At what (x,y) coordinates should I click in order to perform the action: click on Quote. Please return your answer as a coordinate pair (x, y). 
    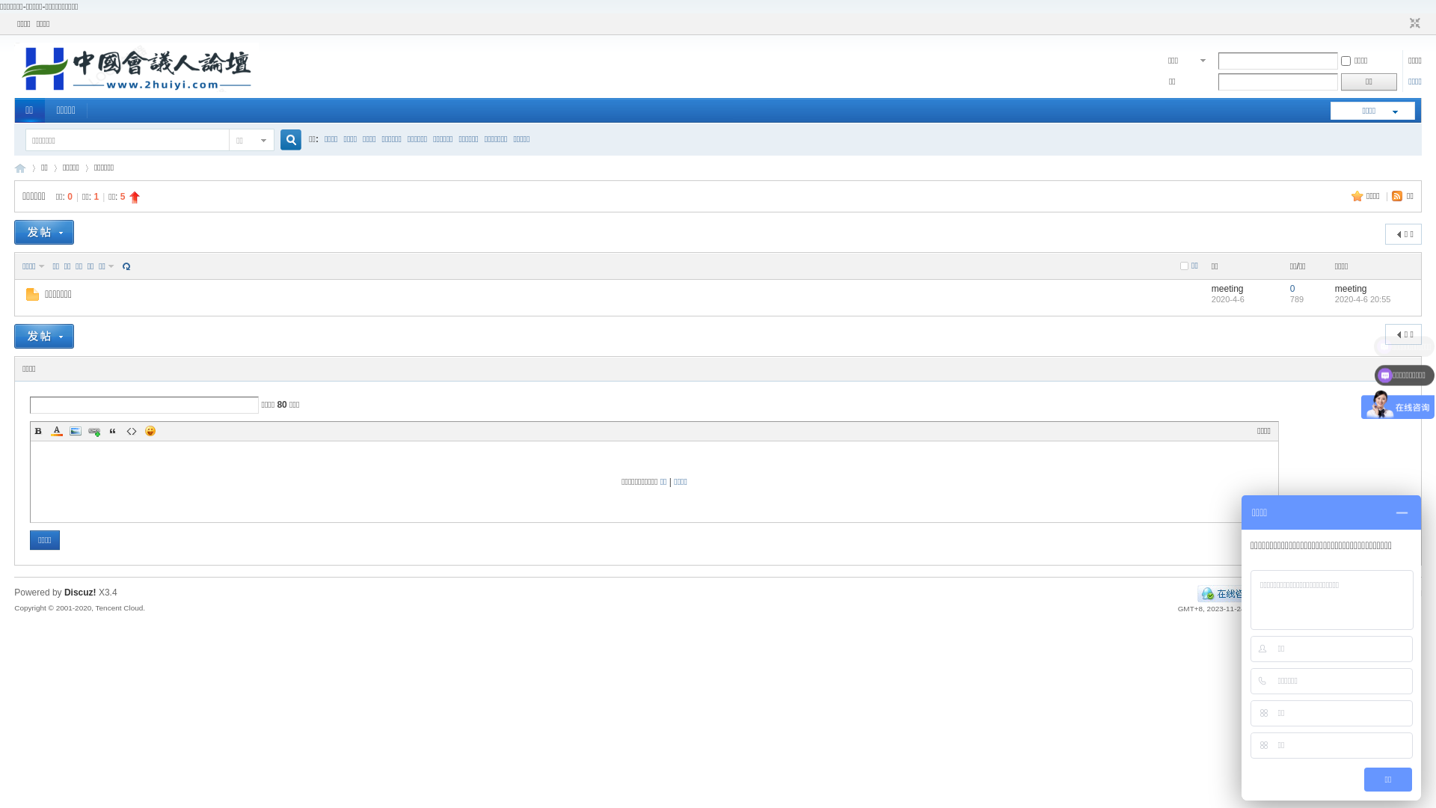
    Looking at the image, I should click on (113, 431).